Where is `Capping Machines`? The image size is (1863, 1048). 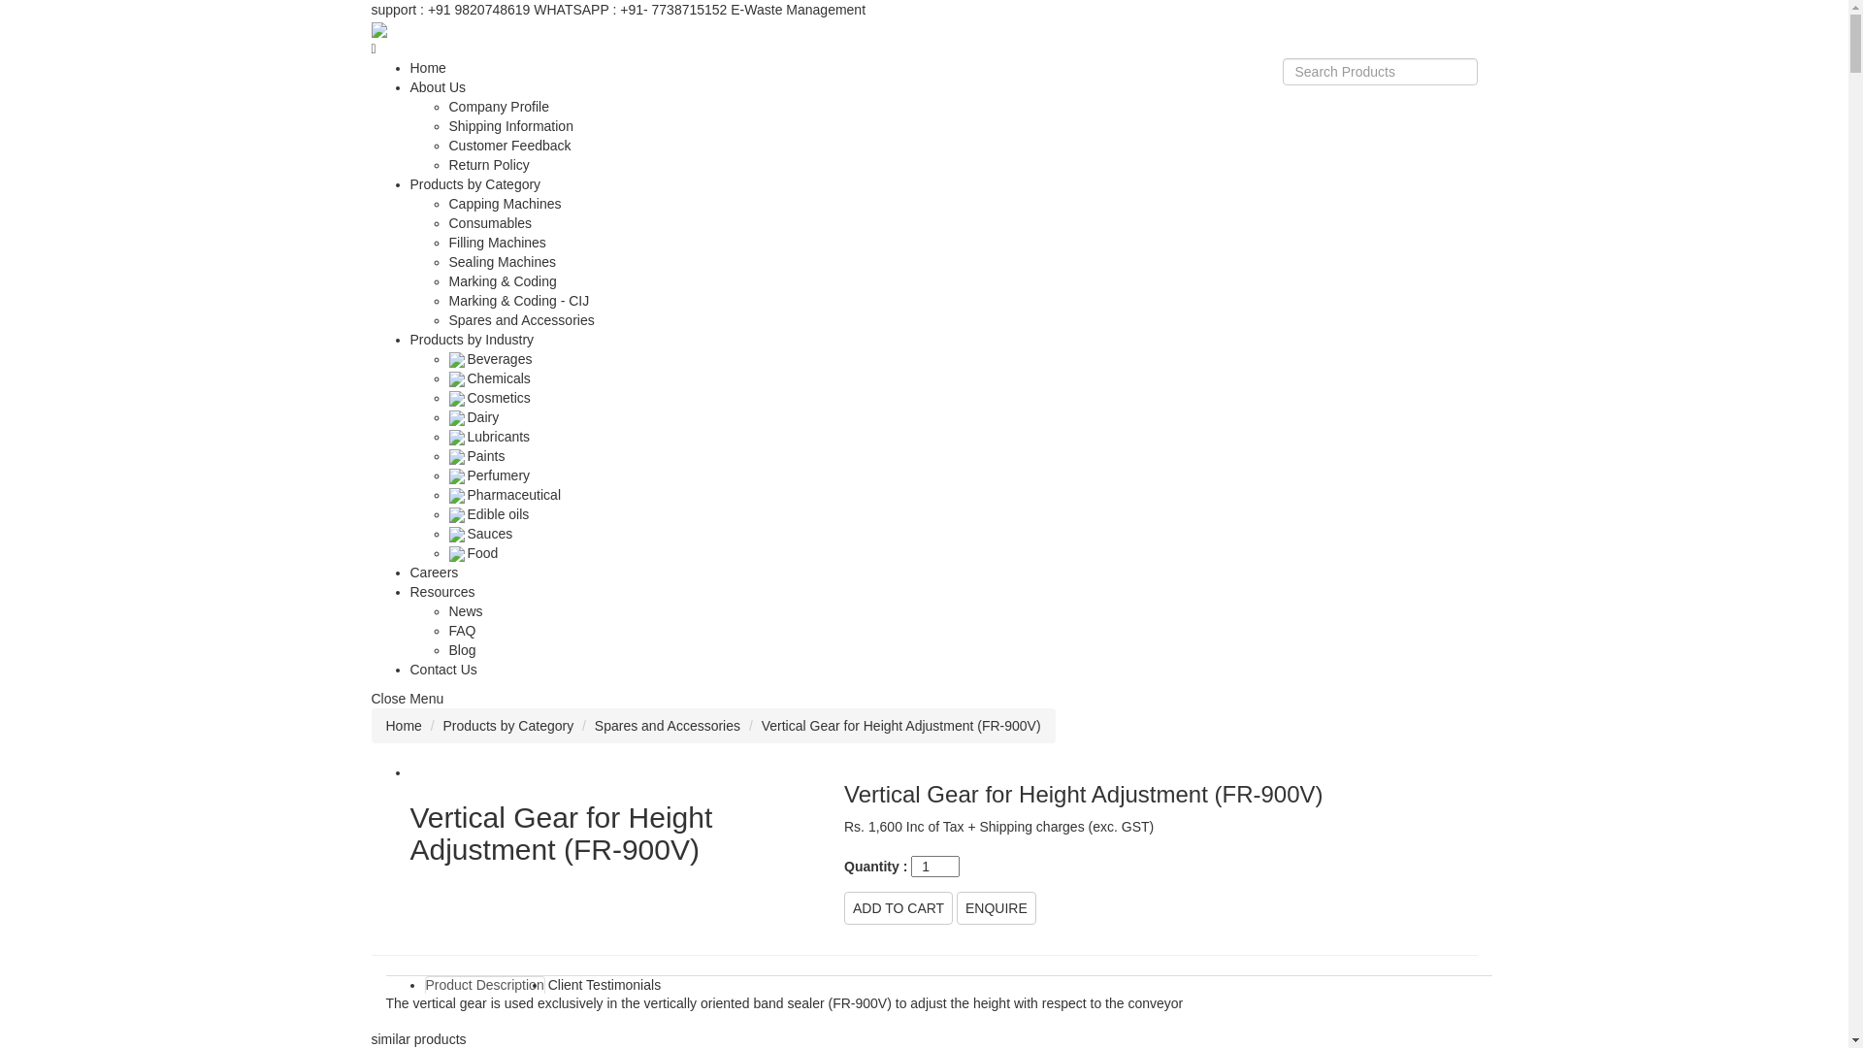 Capping Machines is located at coordinates (505, 204).